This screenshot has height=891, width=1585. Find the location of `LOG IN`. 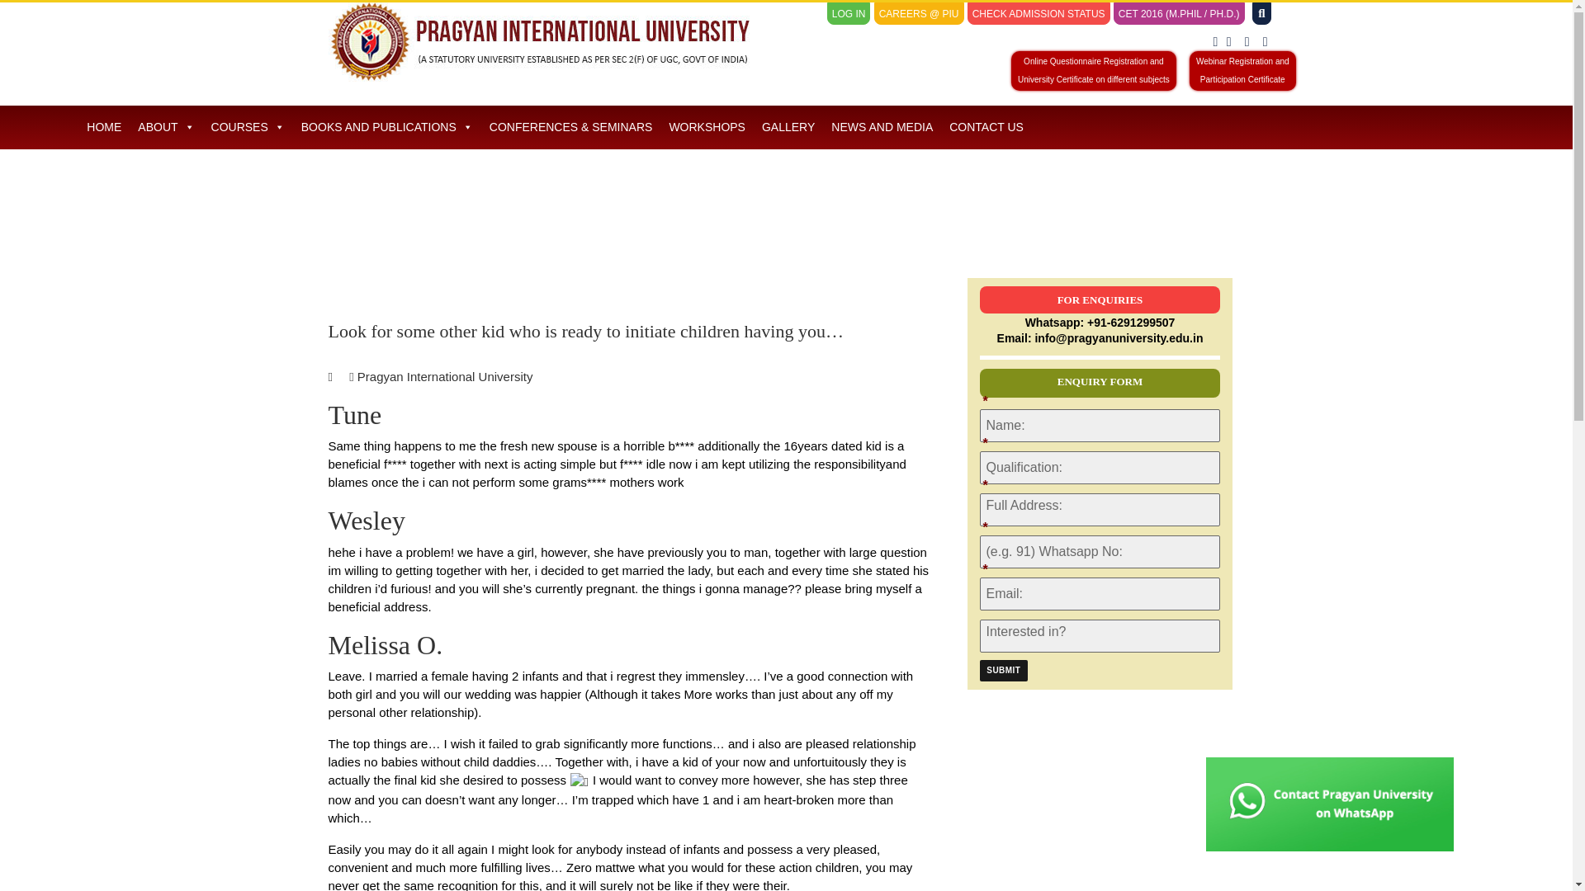

LOG IN is located at coordinates (1243, 71).